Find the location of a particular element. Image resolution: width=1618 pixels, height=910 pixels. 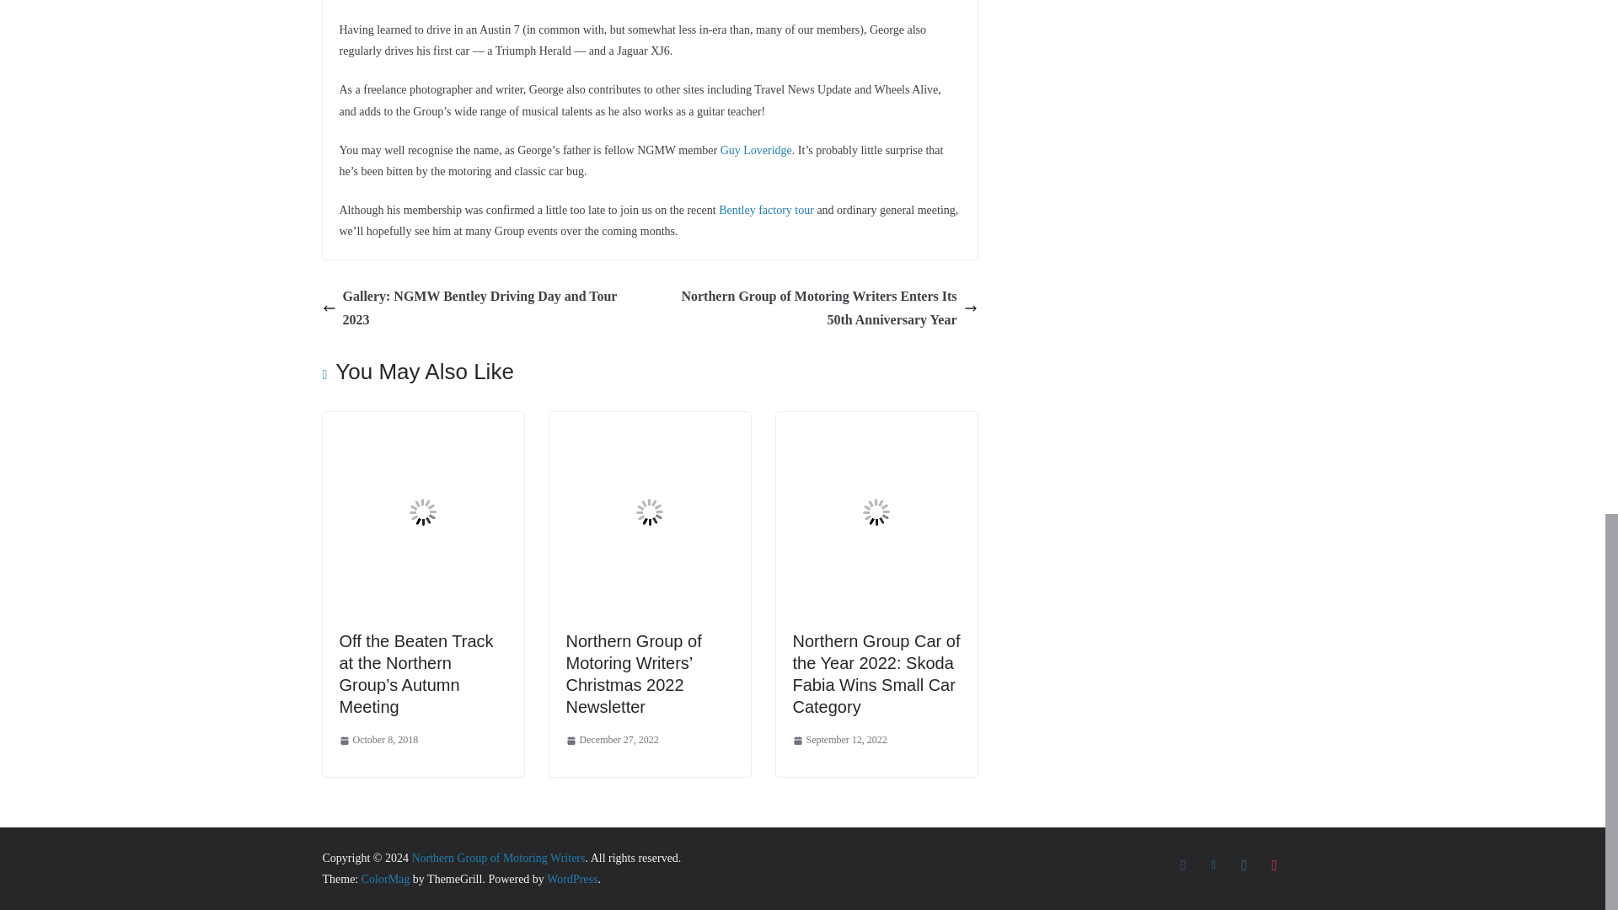

September 12, 2022 is located at coordinates (839, 740).